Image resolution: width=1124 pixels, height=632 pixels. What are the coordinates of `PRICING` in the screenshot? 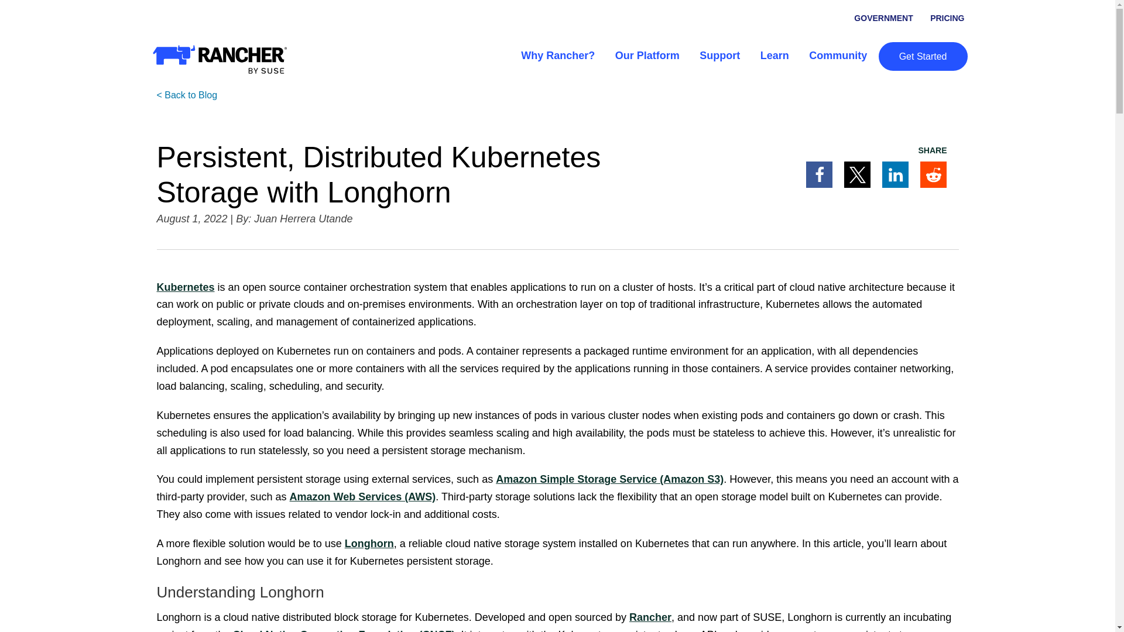 It's located at (947, 18).